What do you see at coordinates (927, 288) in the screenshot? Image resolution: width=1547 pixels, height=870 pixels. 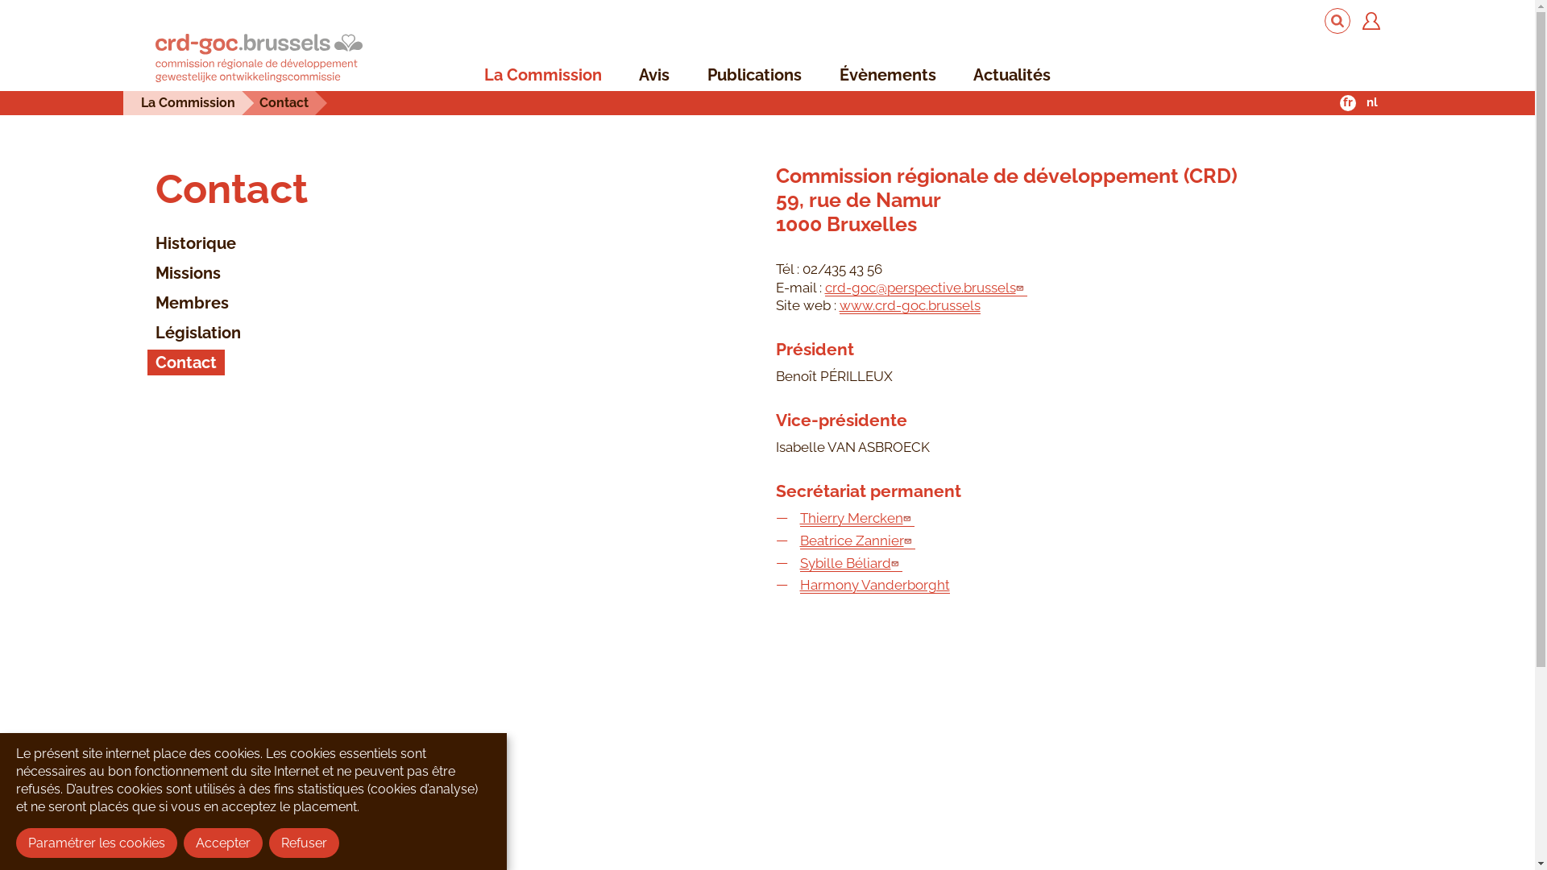 I see `crd-goc@perspective.brussels` at bounding box center [927, 288].